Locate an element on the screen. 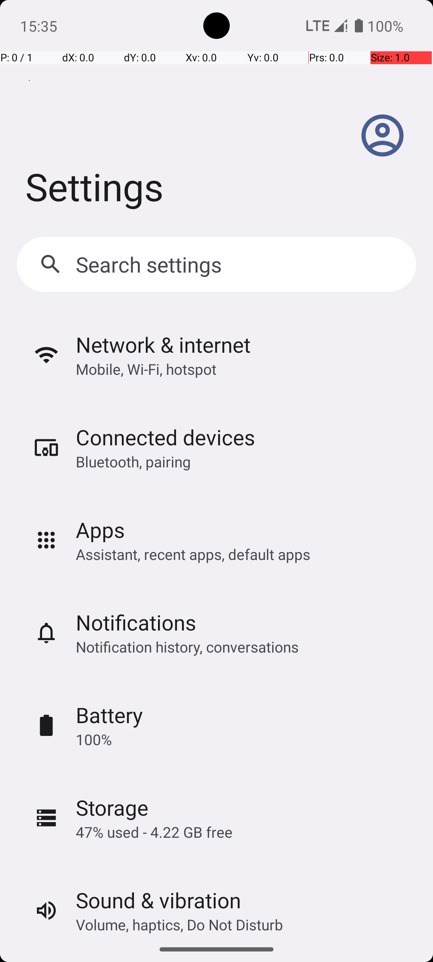 This screenshot has width=433, height=962. 47% used - 4.22 GB free is located at coordinates (154, 832).